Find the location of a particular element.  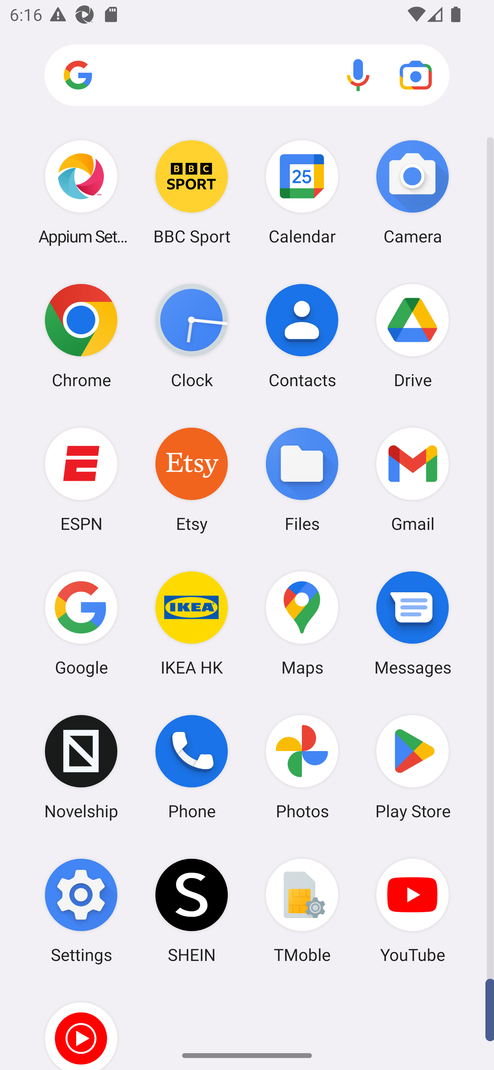

Camera is located at coordinates (412, 192).